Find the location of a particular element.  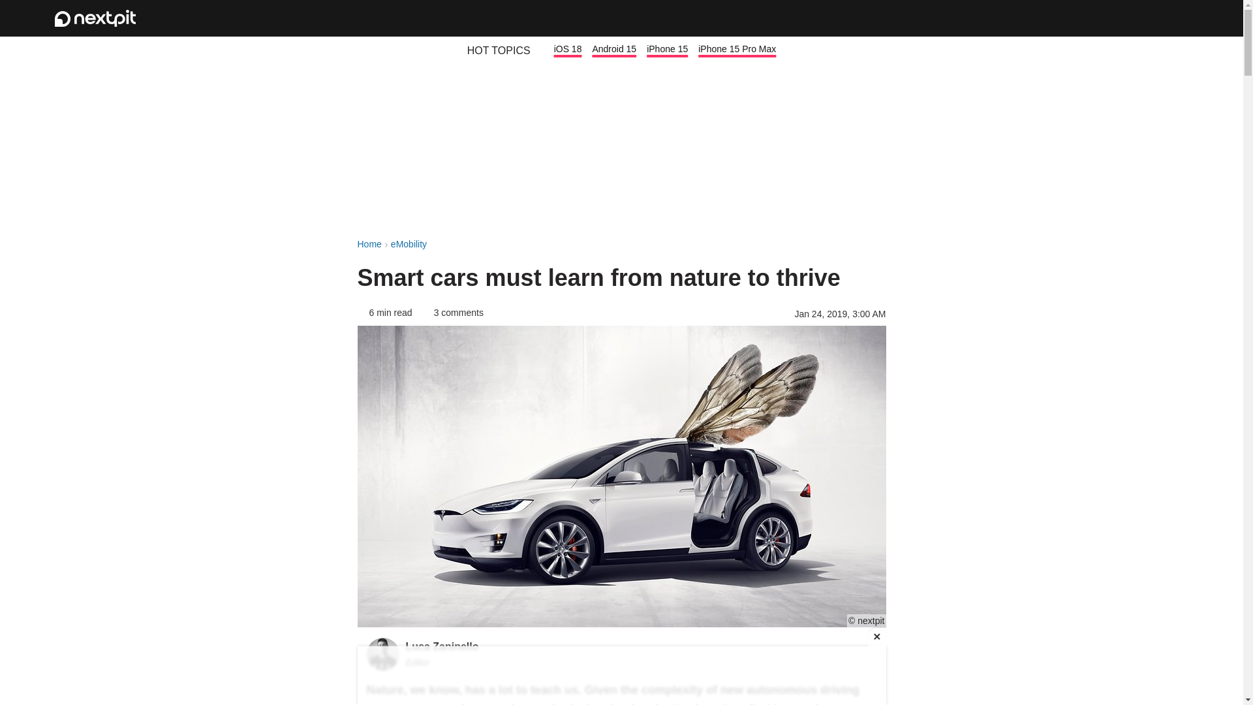

Jan 24, 2019, 3:00:00 AM is located at coordinates (840, 315).